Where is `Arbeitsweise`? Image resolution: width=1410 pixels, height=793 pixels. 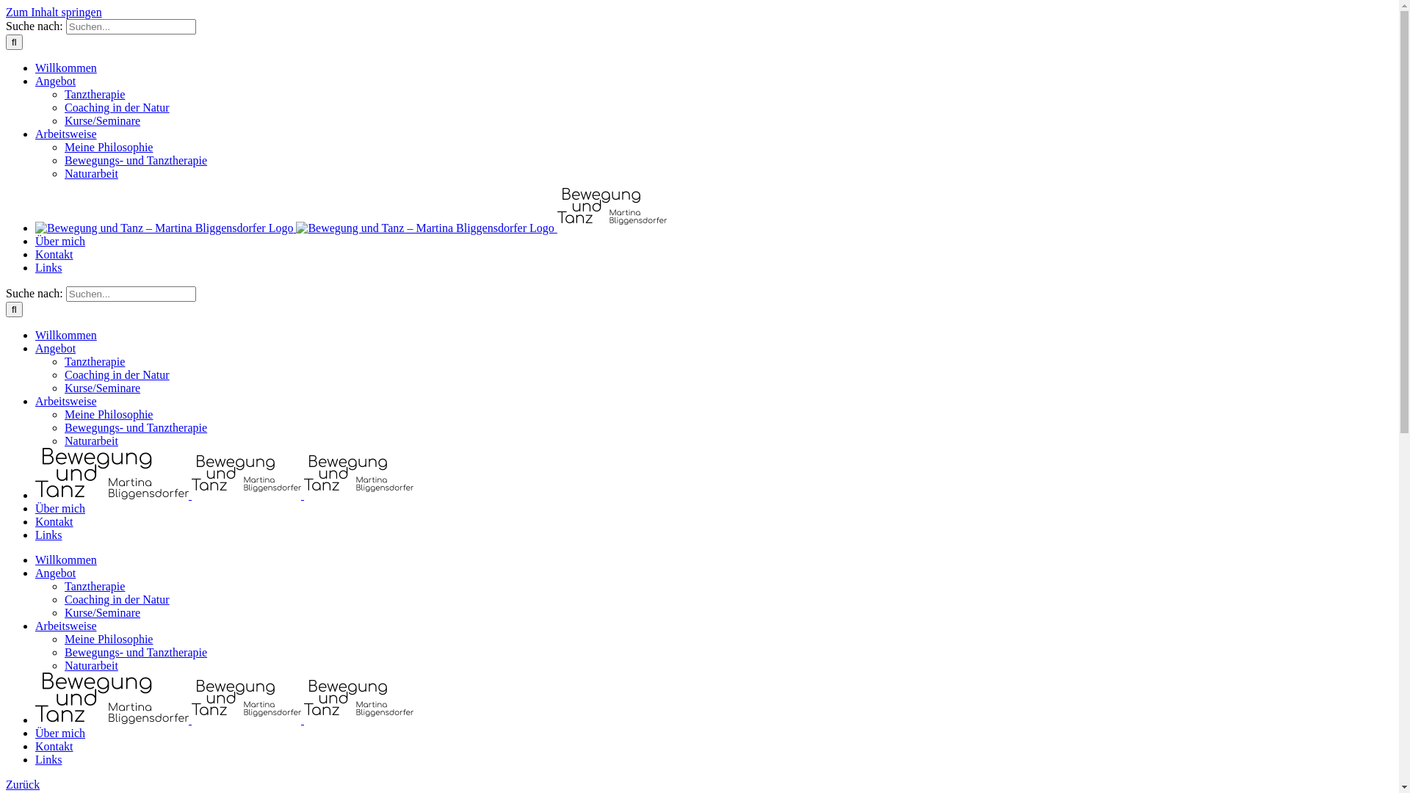
Arbeitsweise is located at coordinates (66, 134).